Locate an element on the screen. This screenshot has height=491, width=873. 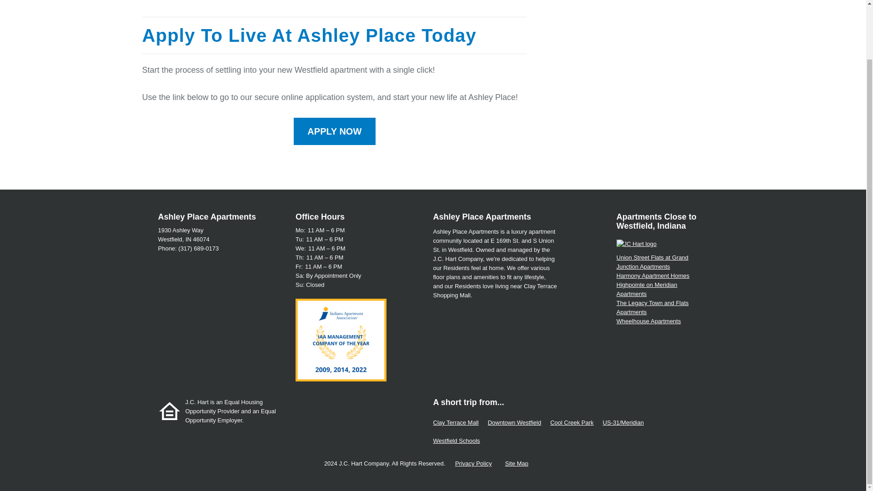
GALLERY is located at coordinates (546, 1).